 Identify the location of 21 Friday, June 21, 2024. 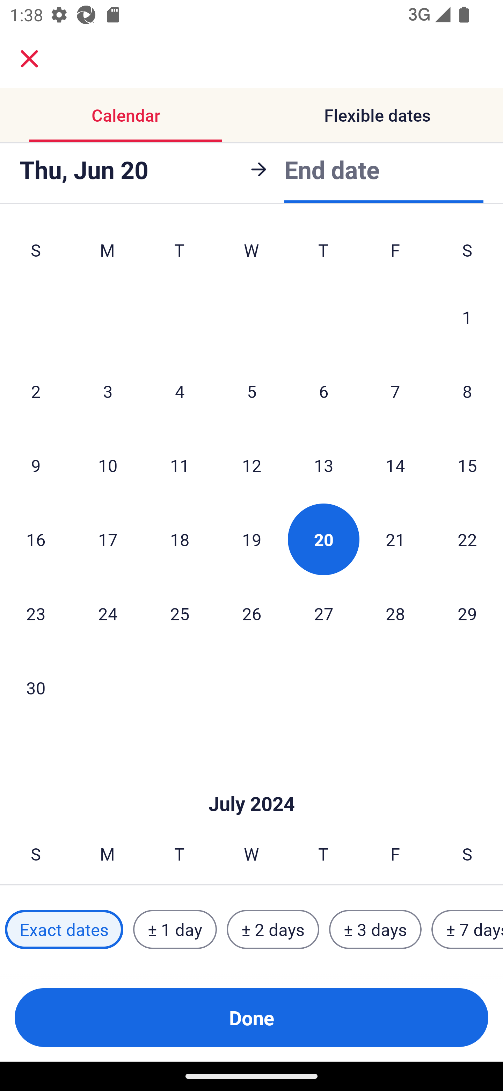
(395, 539).